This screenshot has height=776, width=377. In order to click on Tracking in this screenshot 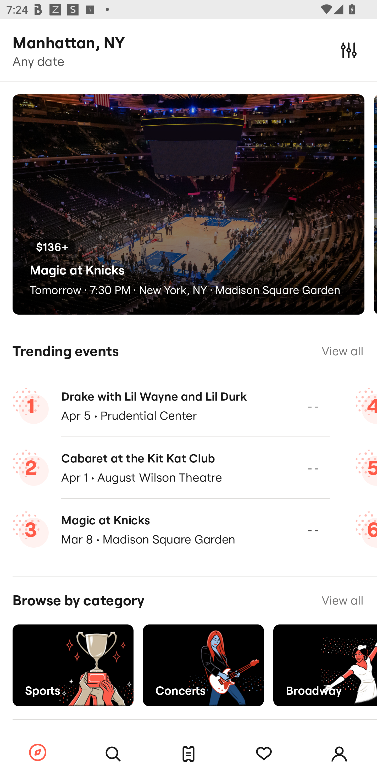, I will do `click(264, 754)`.